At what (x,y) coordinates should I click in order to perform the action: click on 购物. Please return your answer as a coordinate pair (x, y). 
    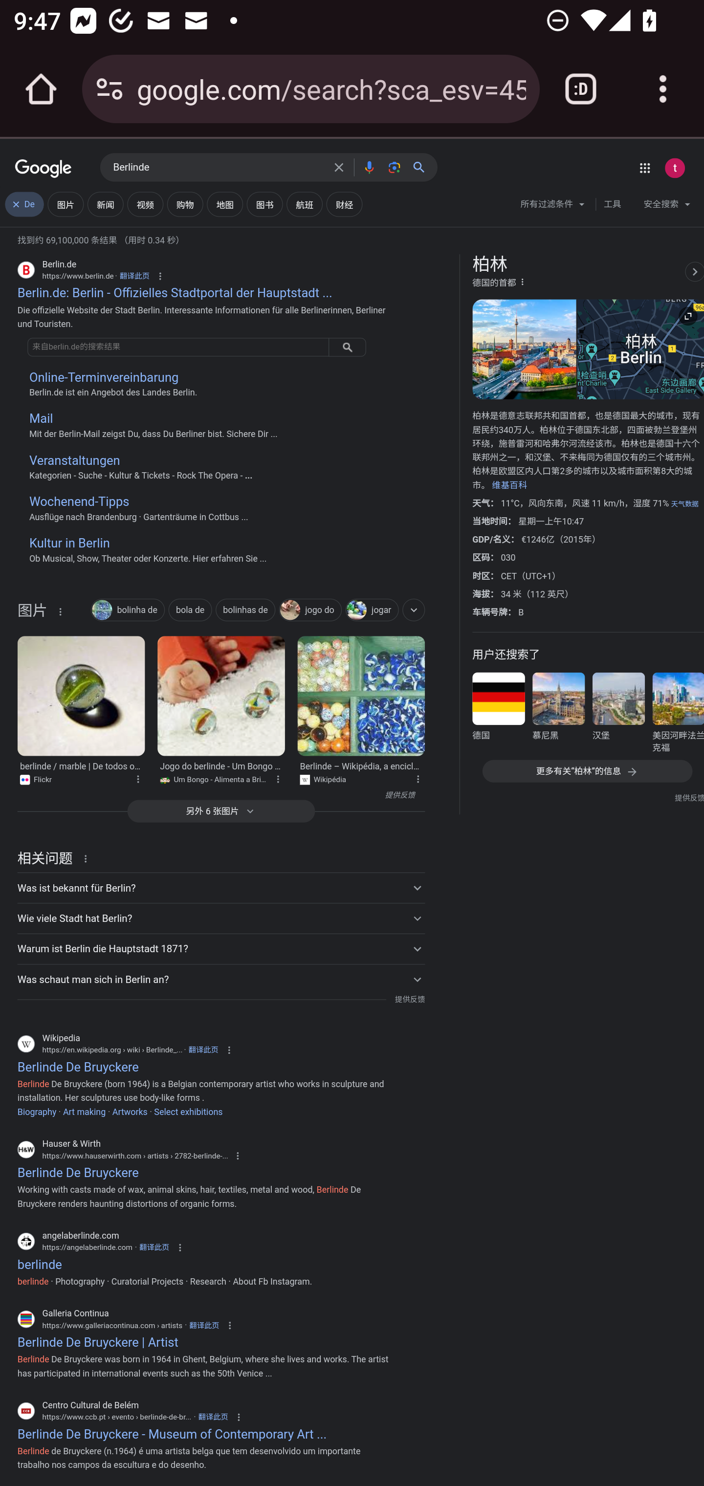
    Looking at the image, I should click on (185, 204).